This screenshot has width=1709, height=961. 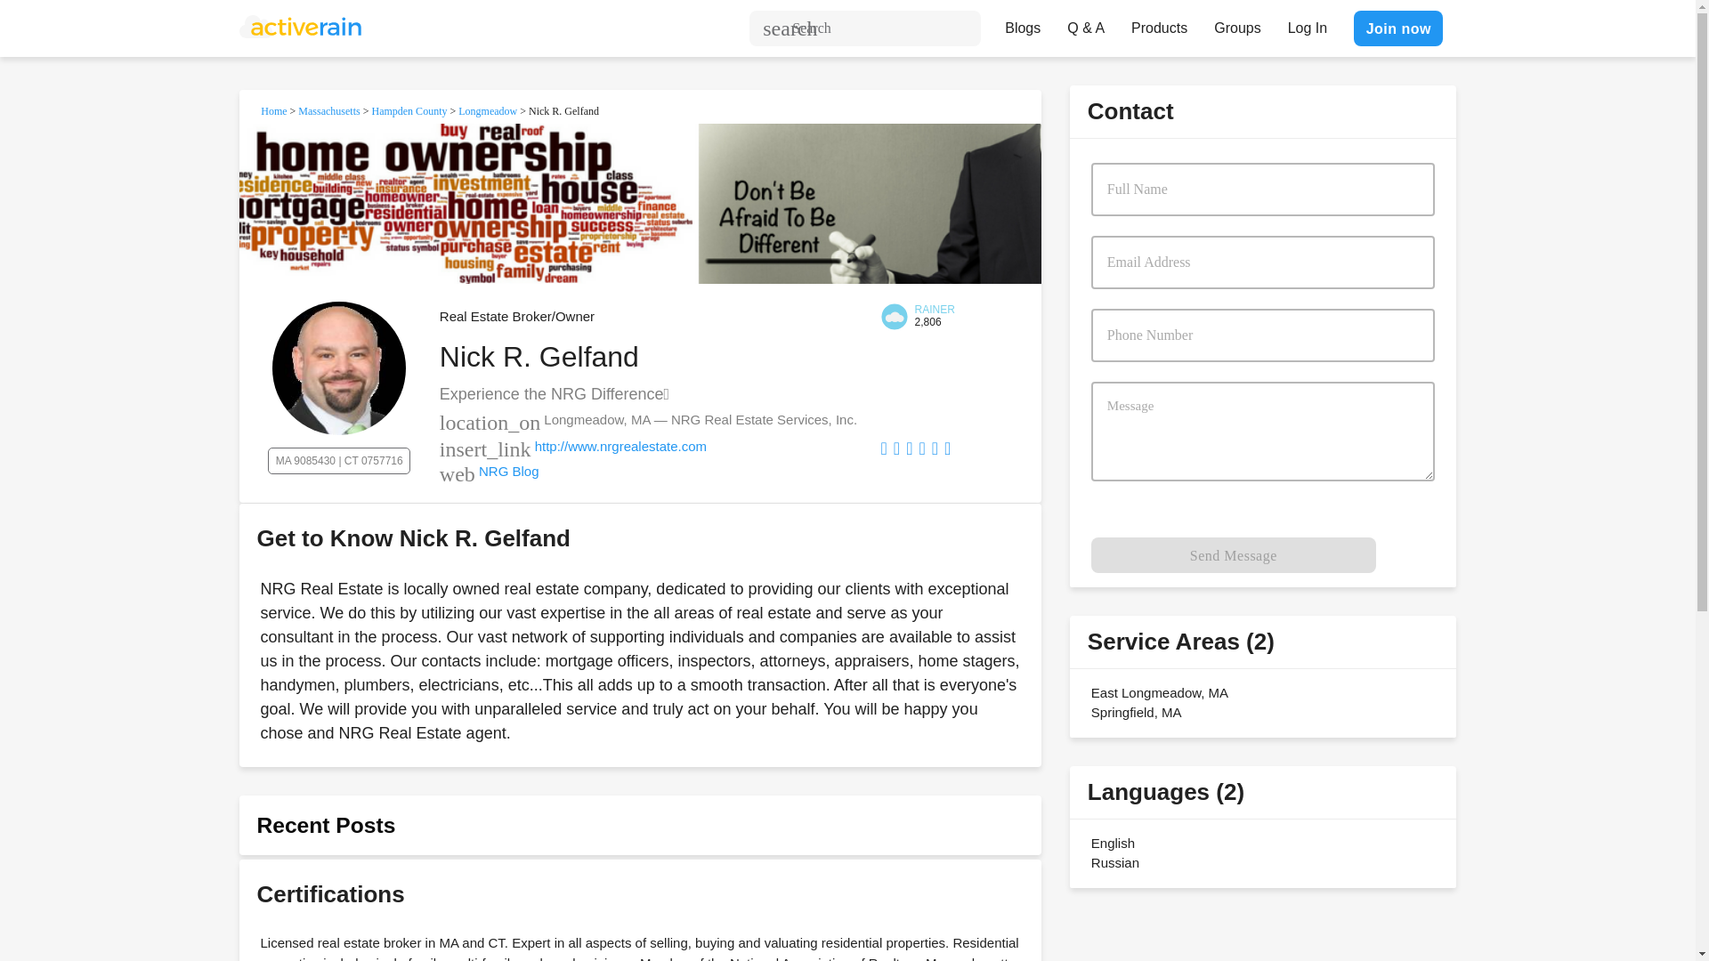 I want to click on web NRG Blog, so click(x=490, y=470).